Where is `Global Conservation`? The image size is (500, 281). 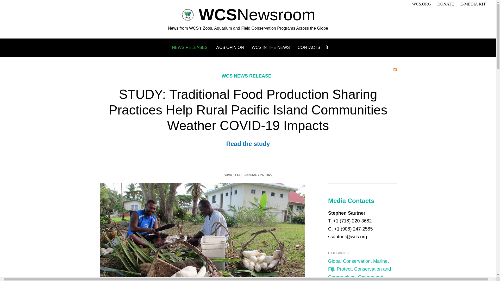 Global Conservation is located at coordinates (349, 261).